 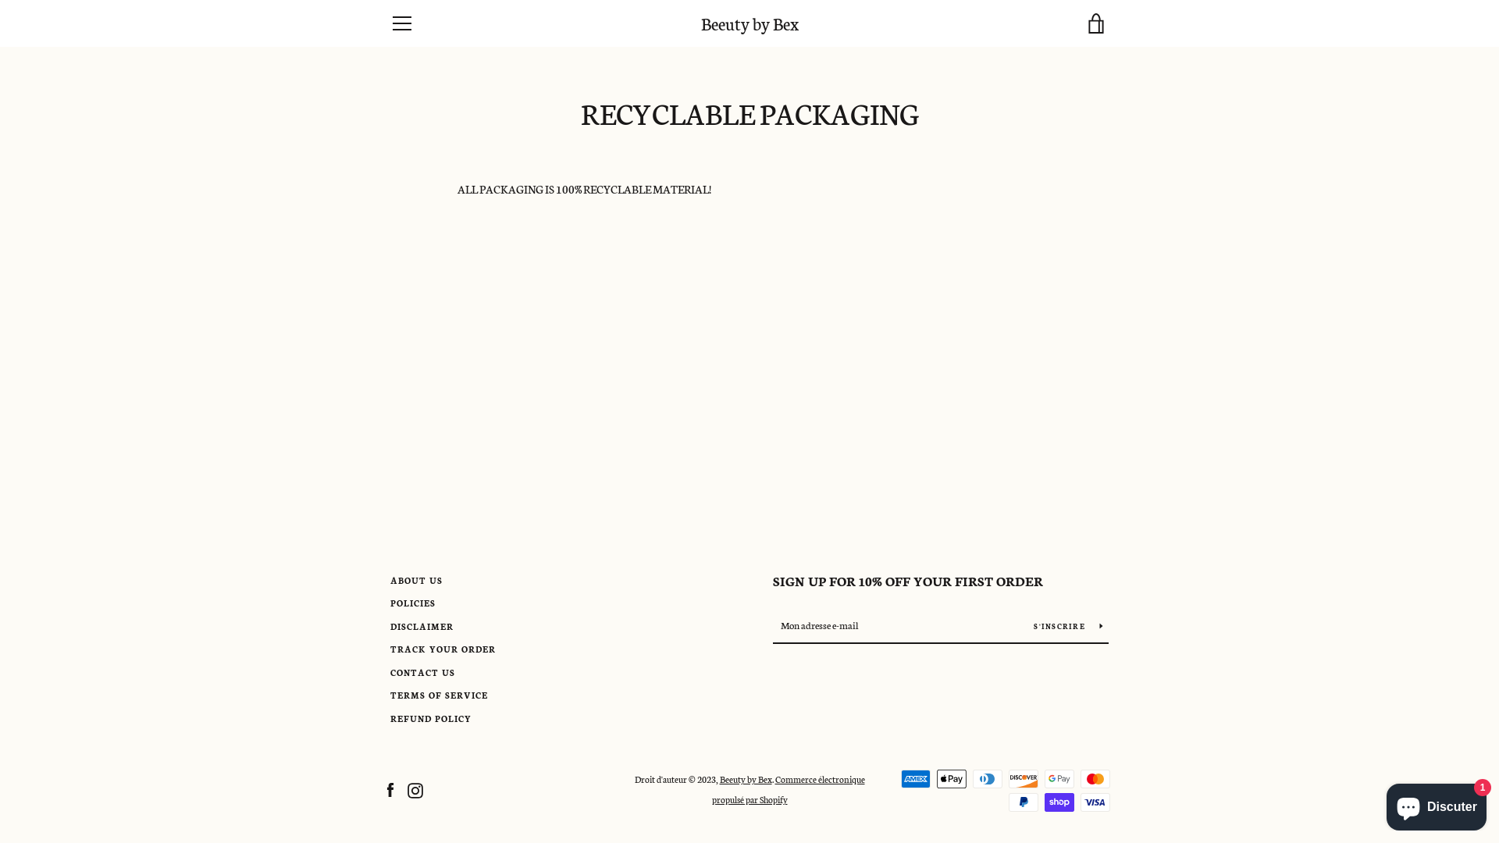 What do you see at coordinates (413, 603) in the screenshot?
I see `POLICIES` at bounding box center [413, 603].